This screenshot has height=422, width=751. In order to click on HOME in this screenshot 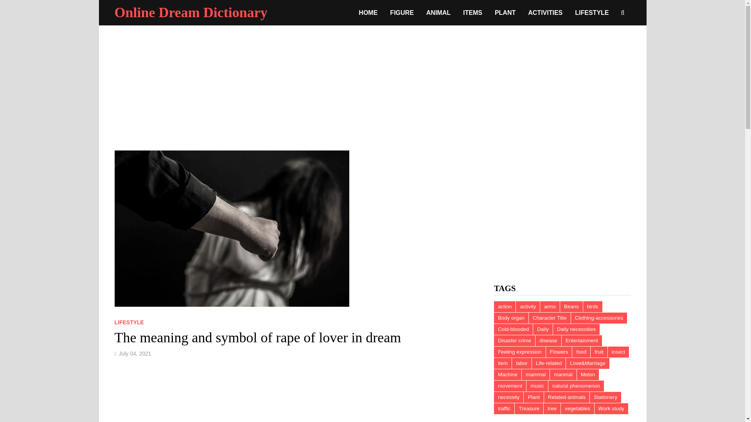, I will do `click(368, 13)`.